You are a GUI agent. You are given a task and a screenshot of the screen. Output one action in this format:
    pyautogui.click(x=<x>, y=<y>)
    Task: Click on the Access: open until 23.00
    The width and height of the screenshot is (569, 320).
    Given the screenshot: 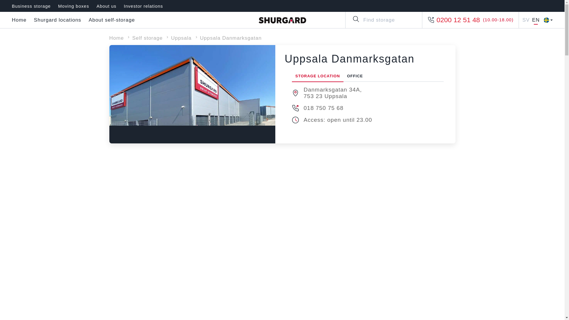 What is the action you would take?
    pyautogui.click(x=338, y=120)
    